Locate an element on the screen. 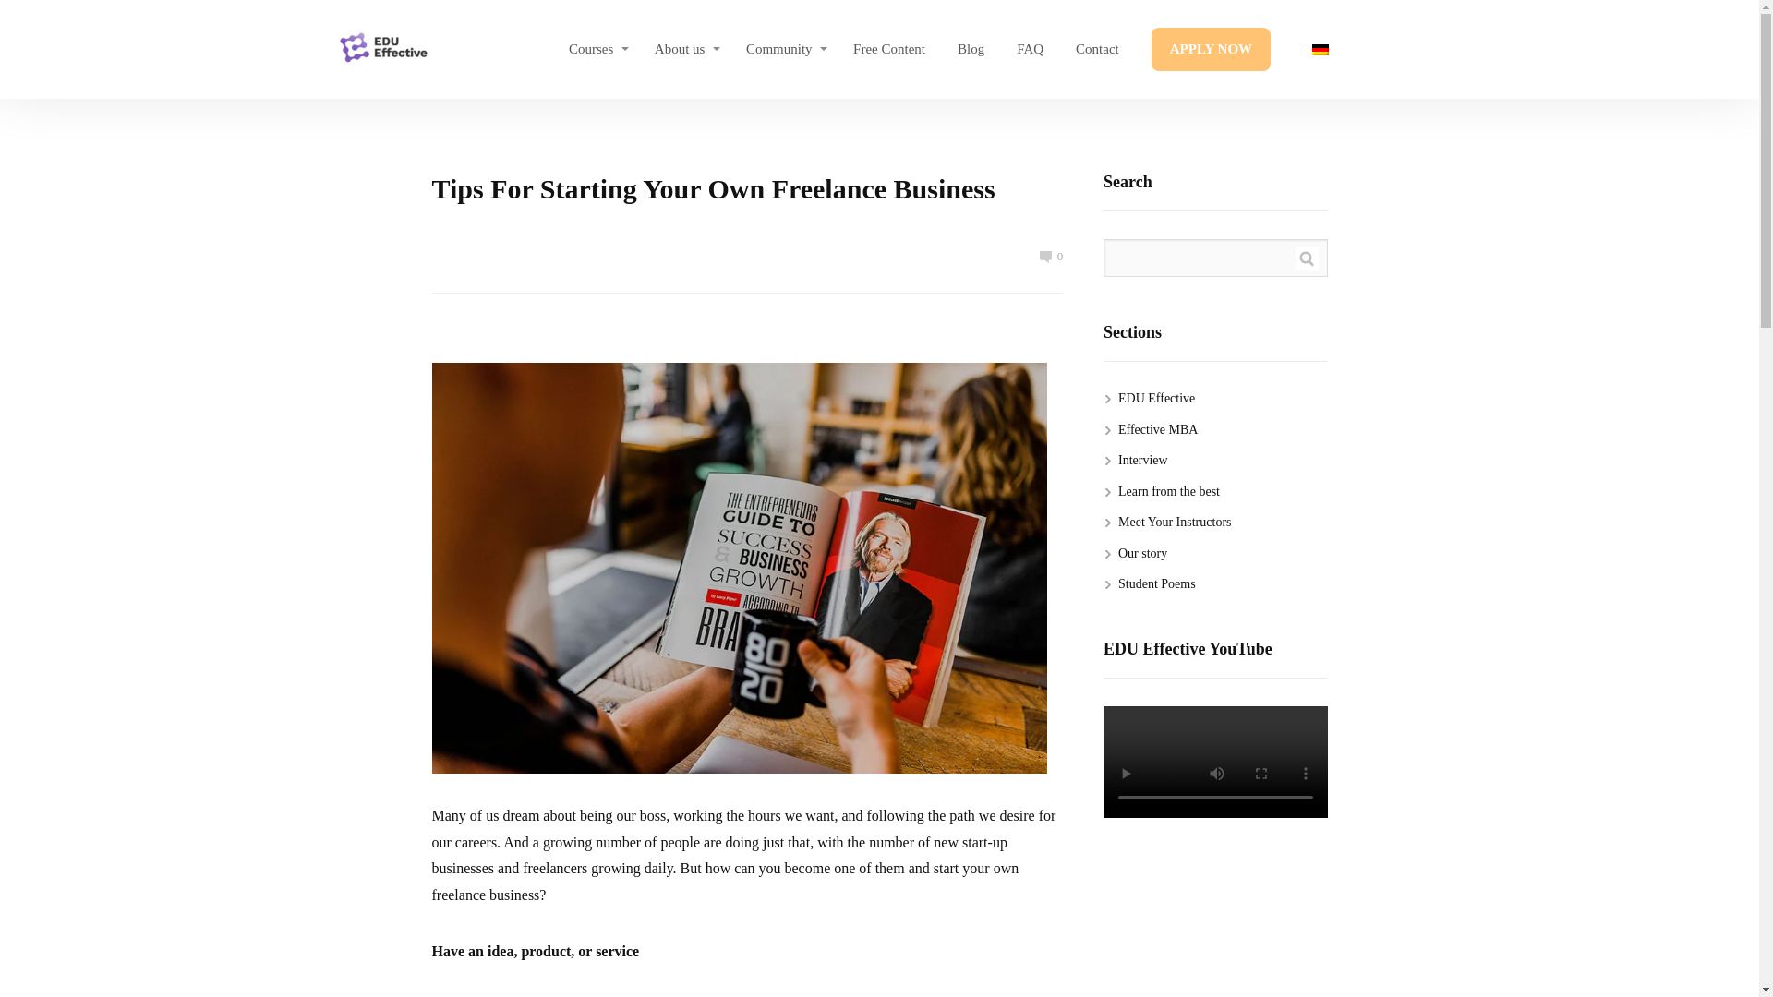  APPLY NOW is located at coordinates (1211, 50).